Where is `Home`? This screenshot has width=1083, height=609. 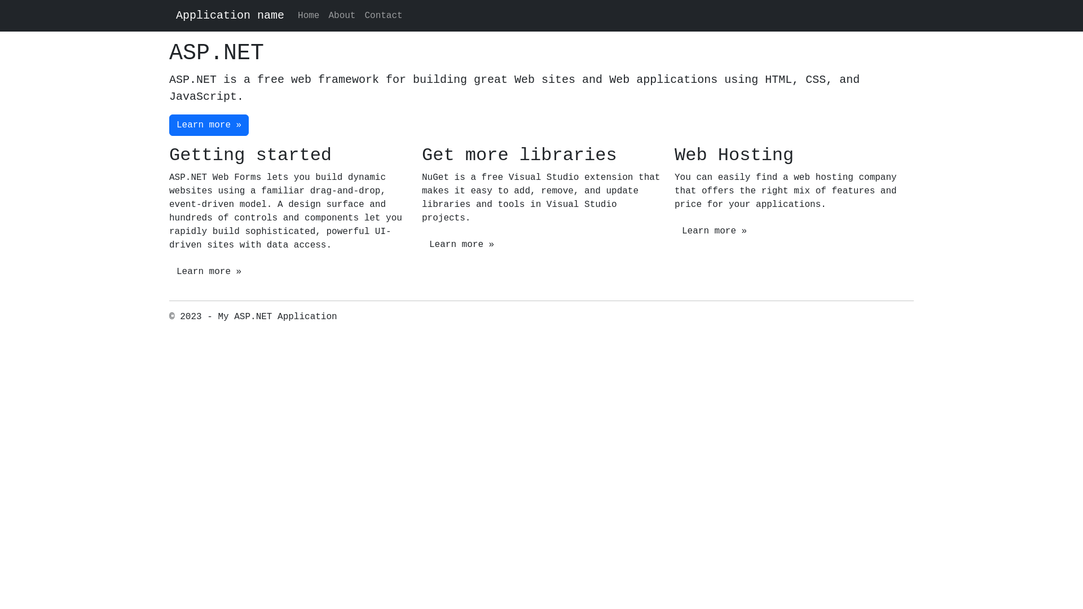
Home is located at coordinates (309, 16).